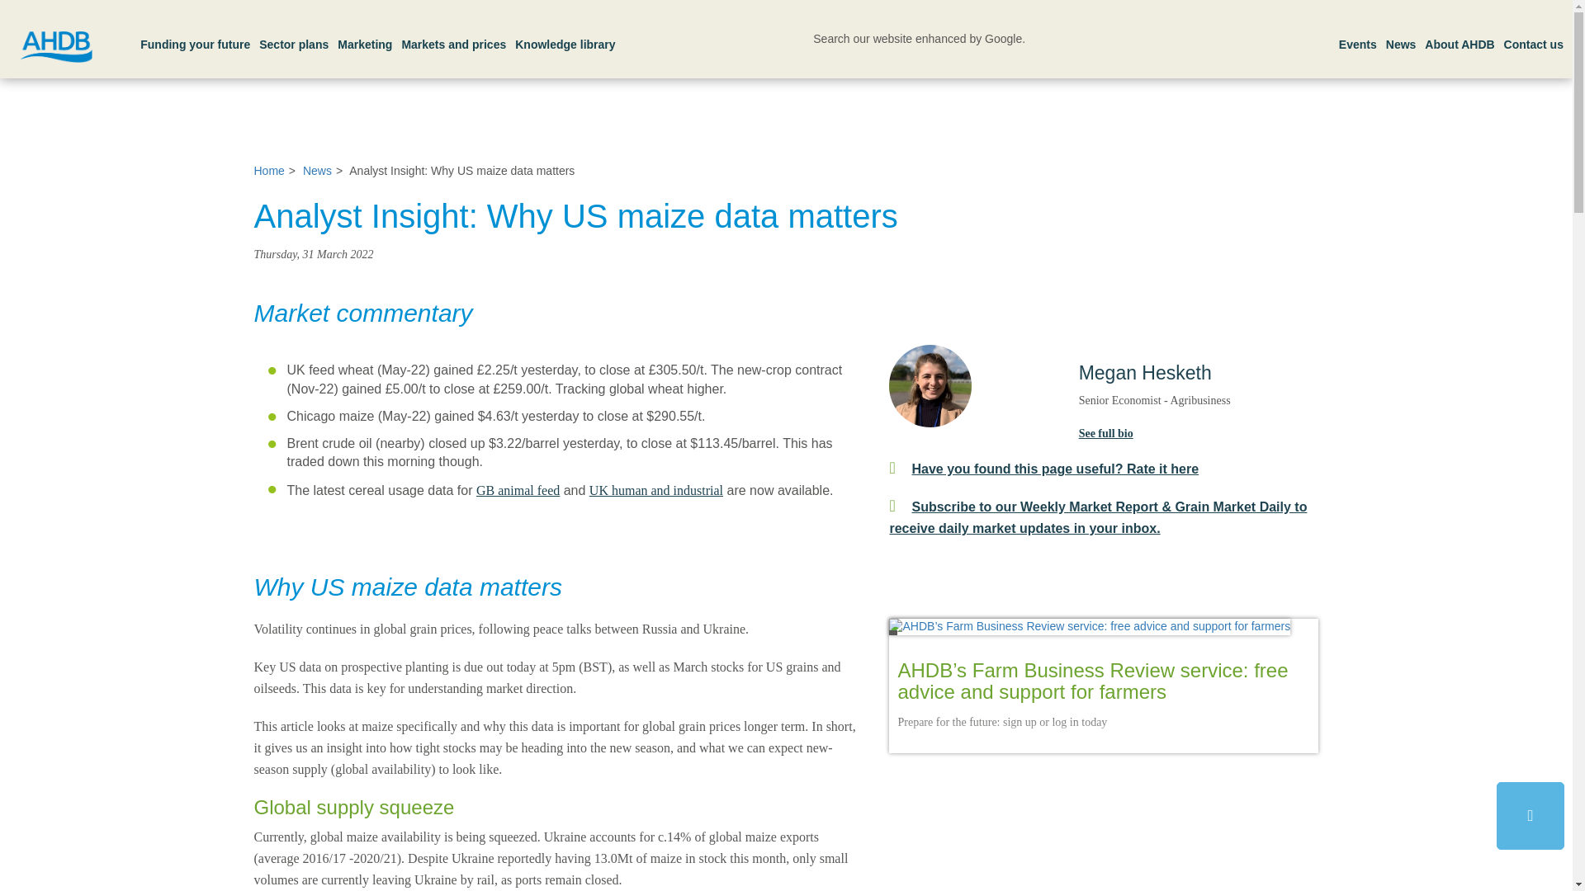  Describe the element at coordinates (1534, 35) in the screenshot. I see `Contact us` at that location.